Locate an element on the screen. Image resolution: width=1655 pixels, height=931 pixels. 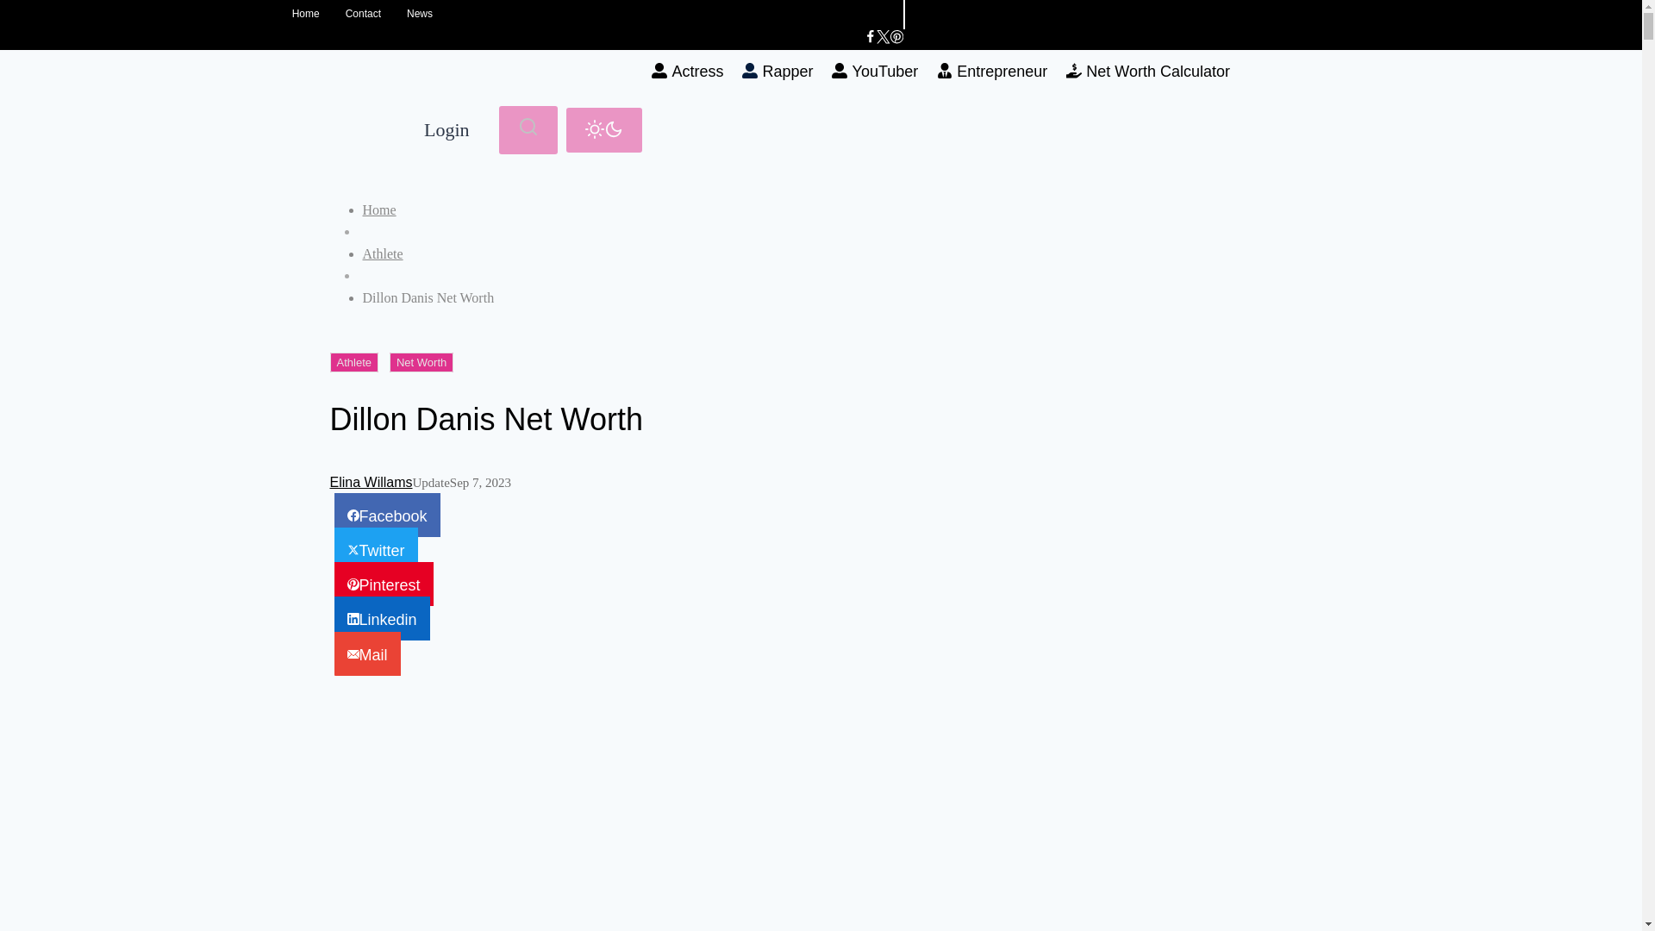
Net Worth is located at coordinates (421, 362).